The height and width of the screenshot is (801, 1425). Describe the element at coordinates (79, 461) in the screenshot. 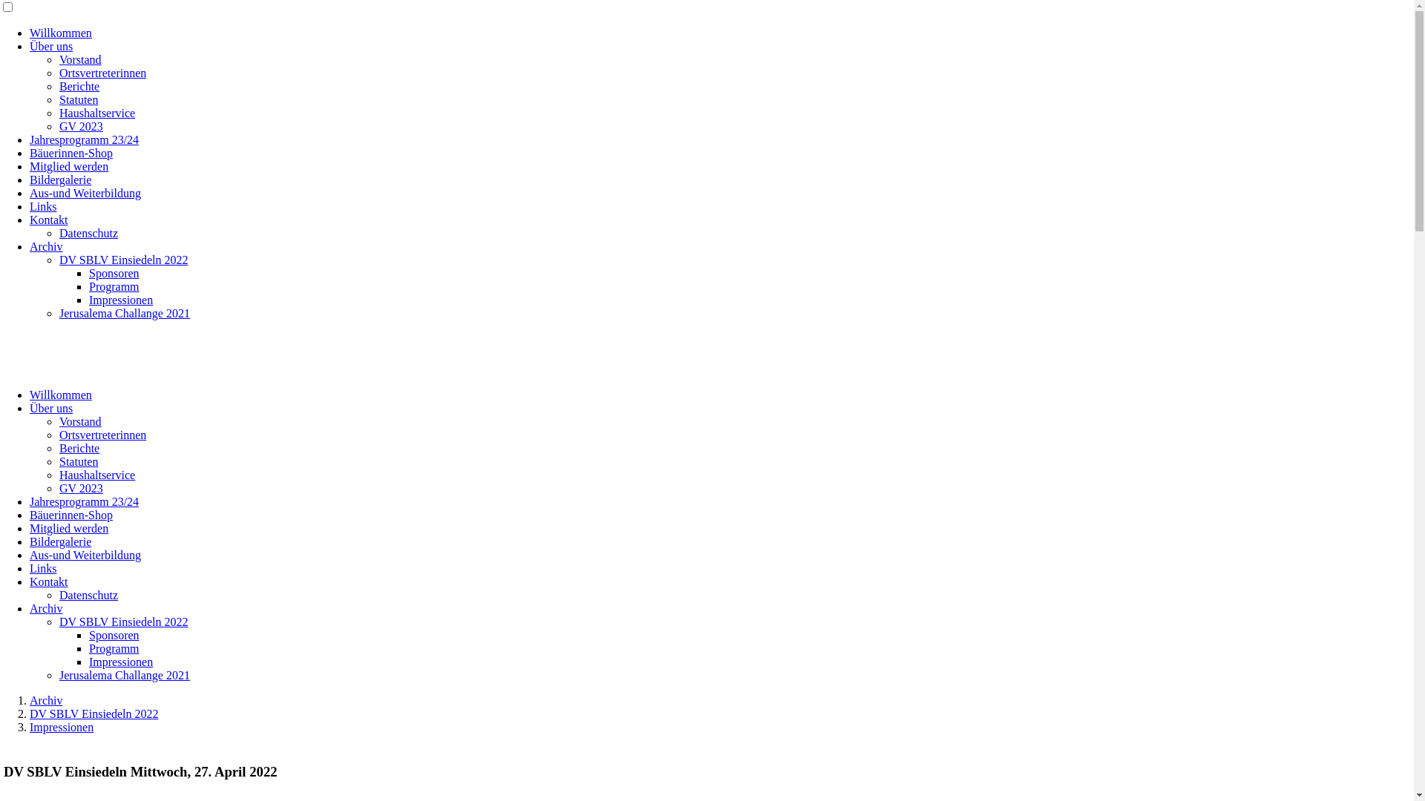

I see `Statuten` at that location.